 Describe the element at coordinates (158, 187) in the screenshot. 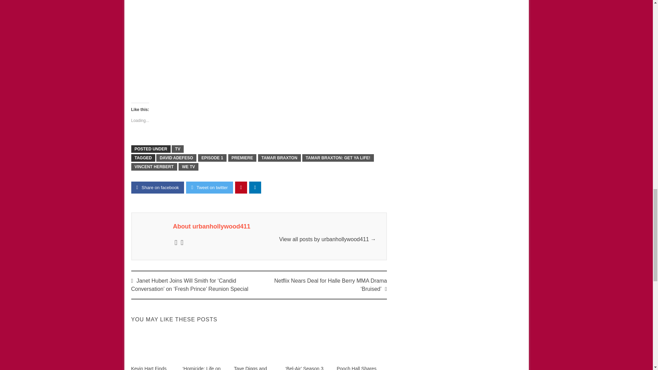

I see `Share on facebook` at that location.